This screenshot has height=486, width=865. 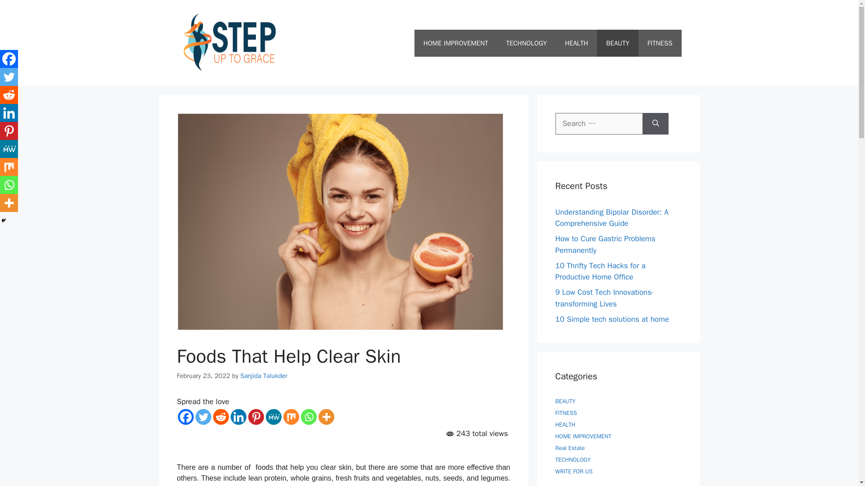 What do you see at coordinates (577, 43) in the screenshot?
I see `HEALTH` at bounding box center [577, 43].